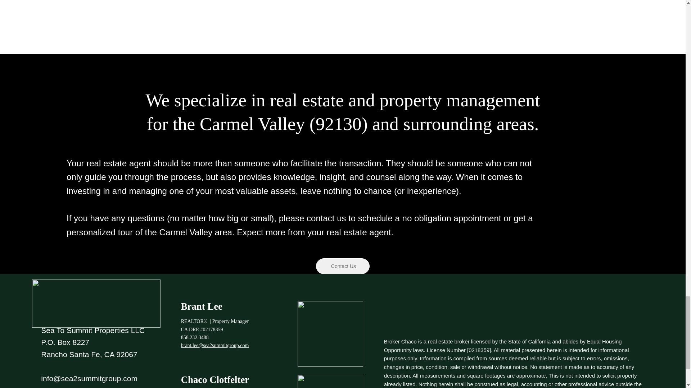  I want to click on Contact Us, so click(343, 266).